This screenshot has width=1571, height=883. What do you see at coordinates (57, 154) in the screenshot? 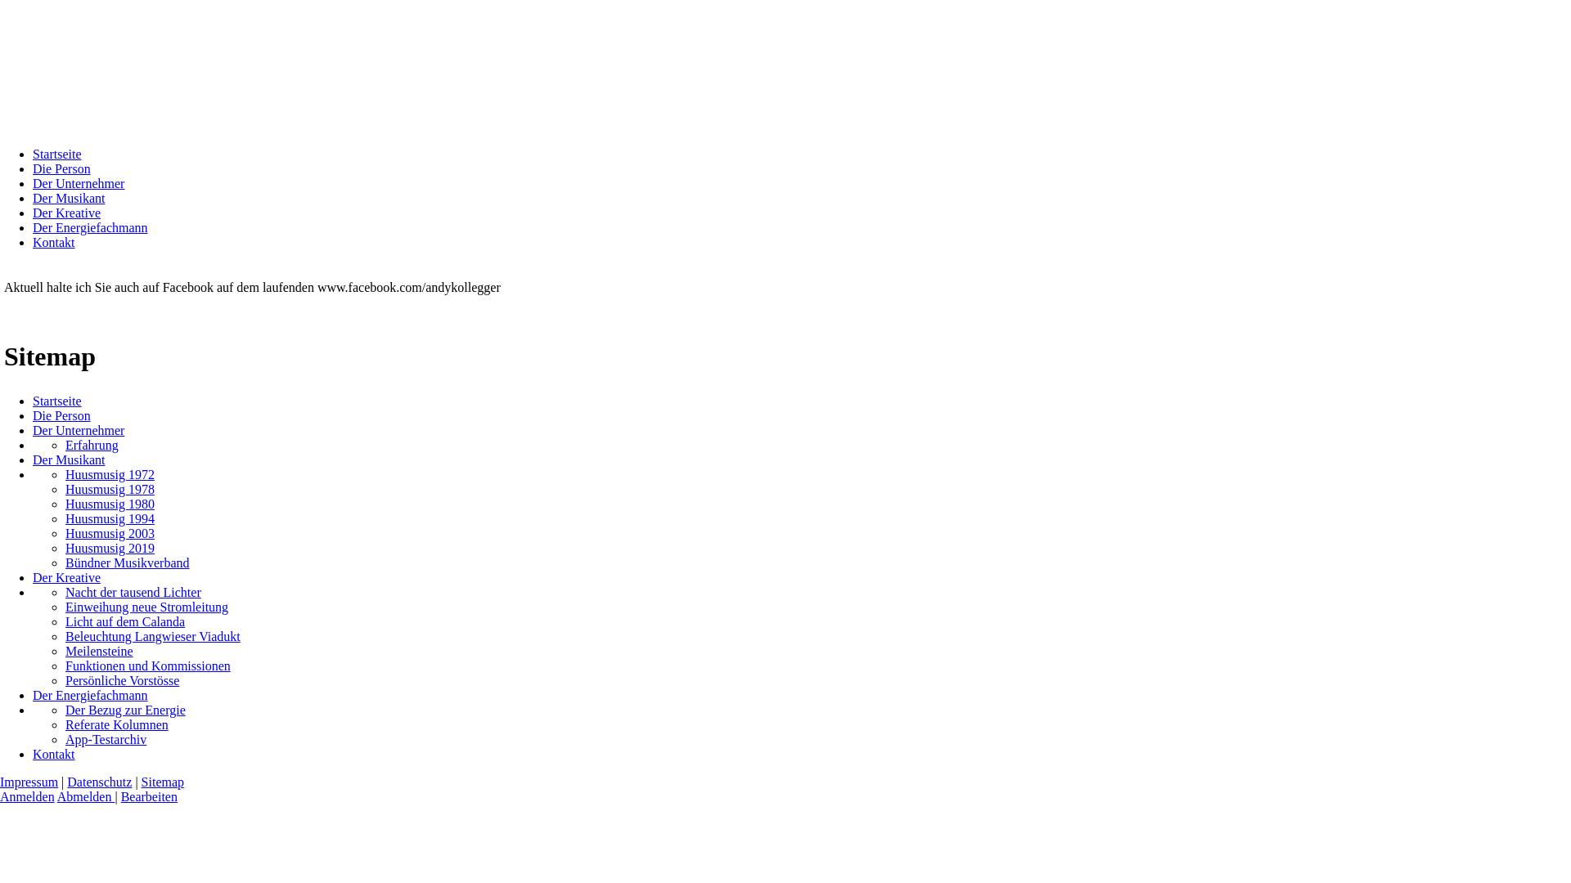
I see `Startseite` at bounding box center [57, 154].